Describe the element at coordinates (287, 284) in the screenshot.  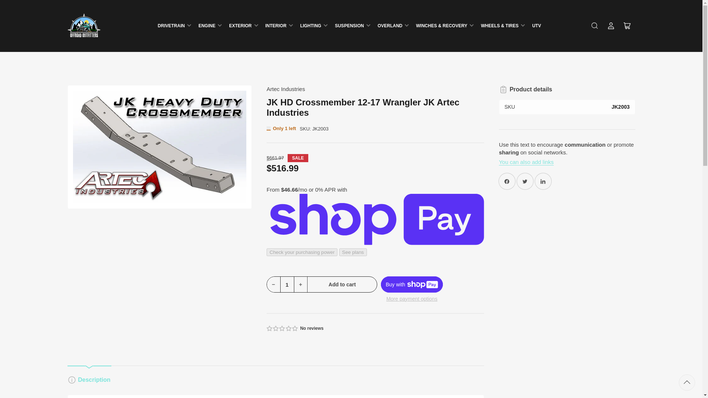
I see `1` at that location.